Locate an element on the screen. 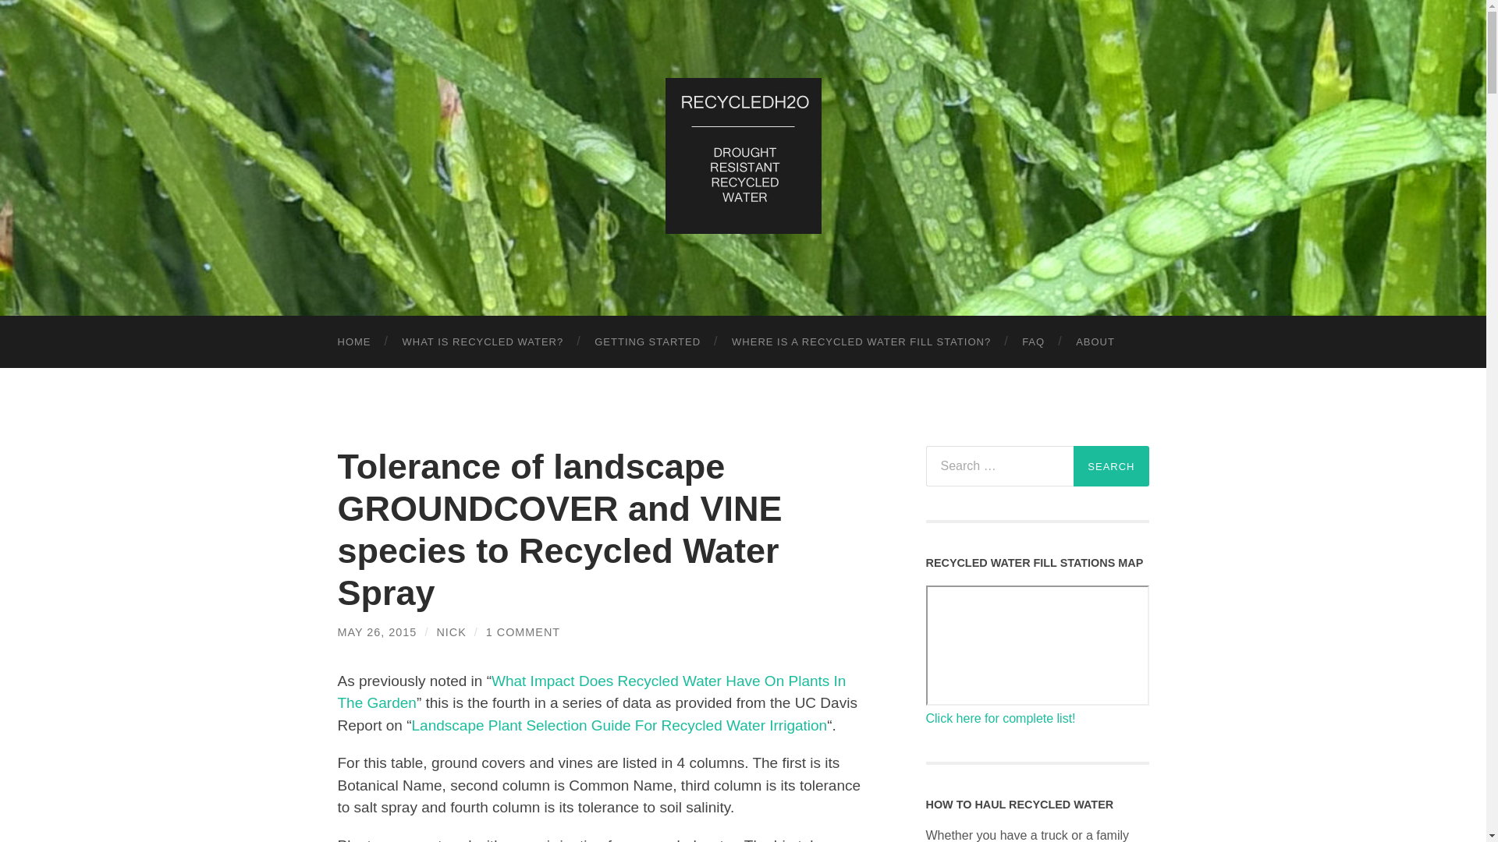 The height and width of the screenshot is (842, 1498). WHERE IS A RECYCLED WATER FILL STATION? is located at coordinates (861, 341).